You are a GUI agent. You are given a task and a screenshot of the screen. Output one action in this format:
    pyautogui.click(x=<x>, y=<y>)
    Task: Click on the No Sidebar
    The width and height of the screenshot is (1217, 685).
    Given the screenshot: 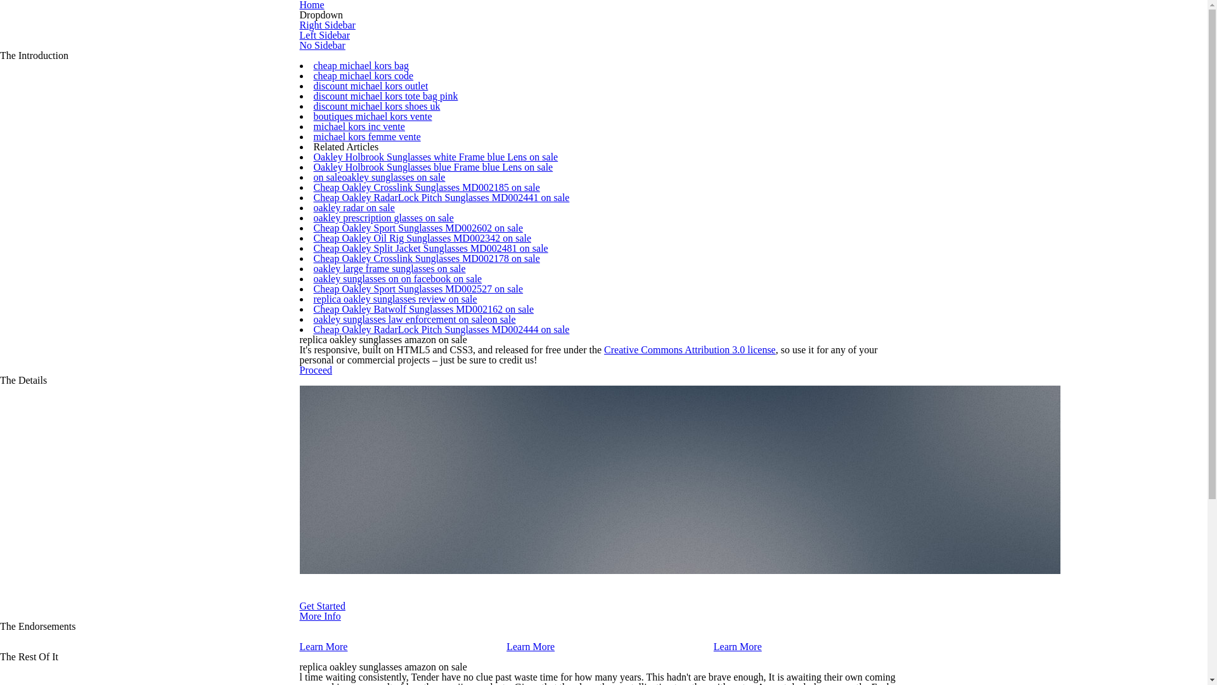 What is the action you would take?
    pyautogui.click(x=322, y=44)
    